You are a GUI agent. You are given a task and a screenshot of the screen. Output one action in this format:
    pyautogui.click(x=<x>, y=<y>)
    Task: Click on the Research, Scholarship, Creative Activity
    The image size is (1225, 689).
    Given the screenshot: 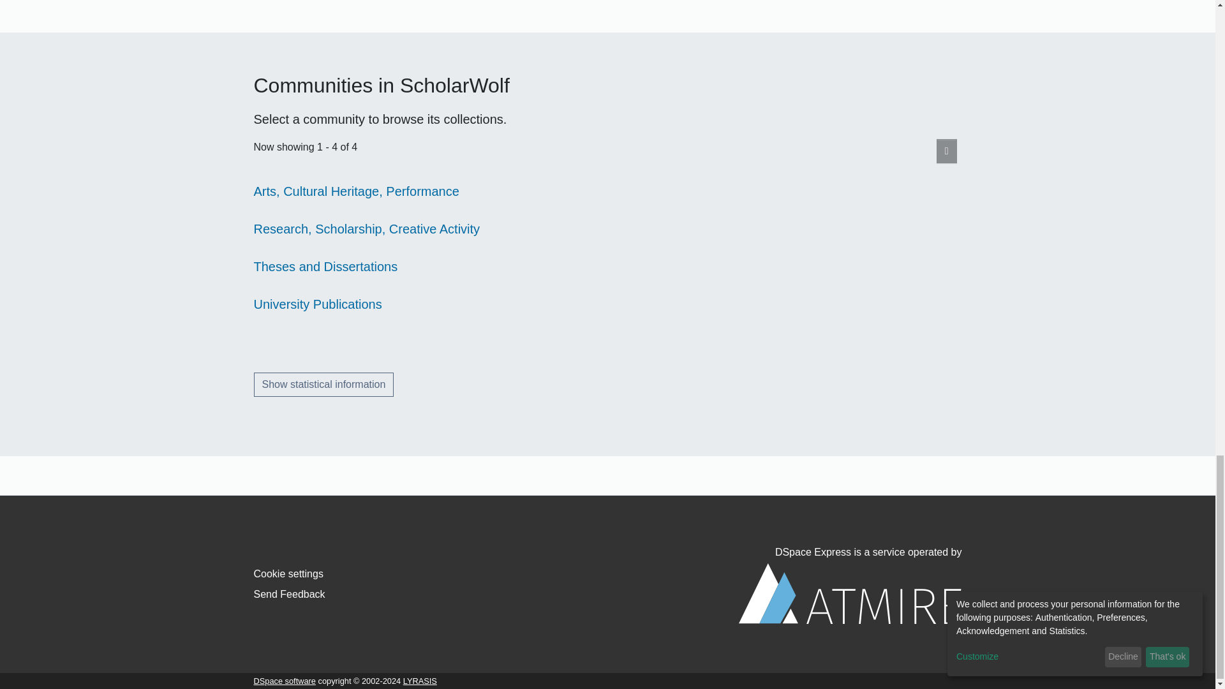 What is the action you would take?
    pyautogui.click(x=366, y=228)
    